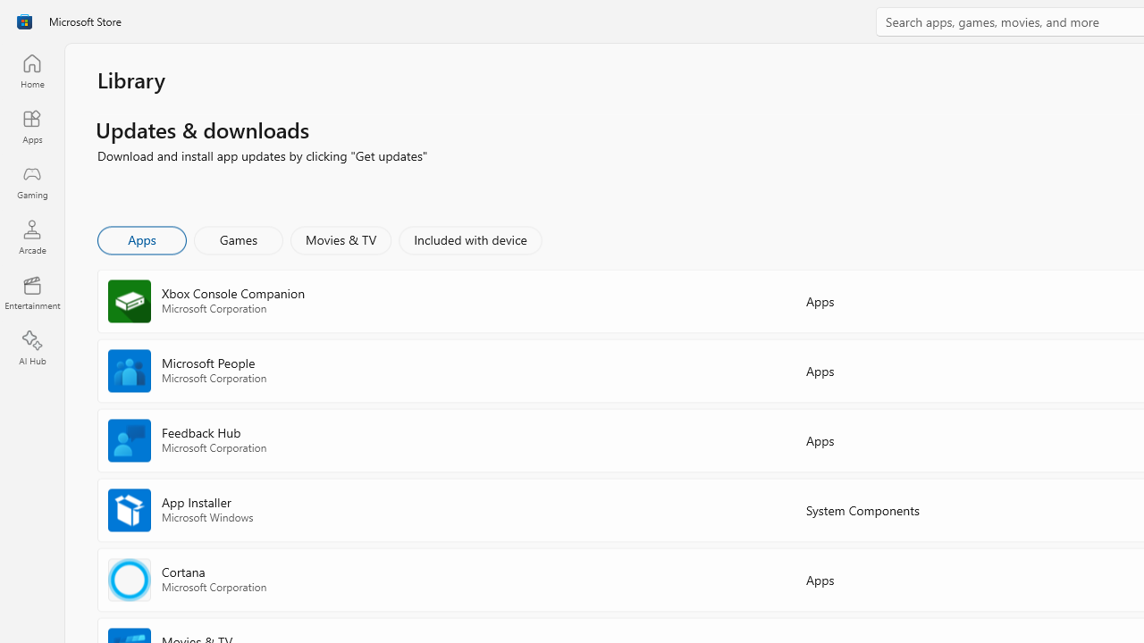 Image resolution: width=1144 pixels, height=643 pixels. I want to click on AI Hub, so click(32, 348).